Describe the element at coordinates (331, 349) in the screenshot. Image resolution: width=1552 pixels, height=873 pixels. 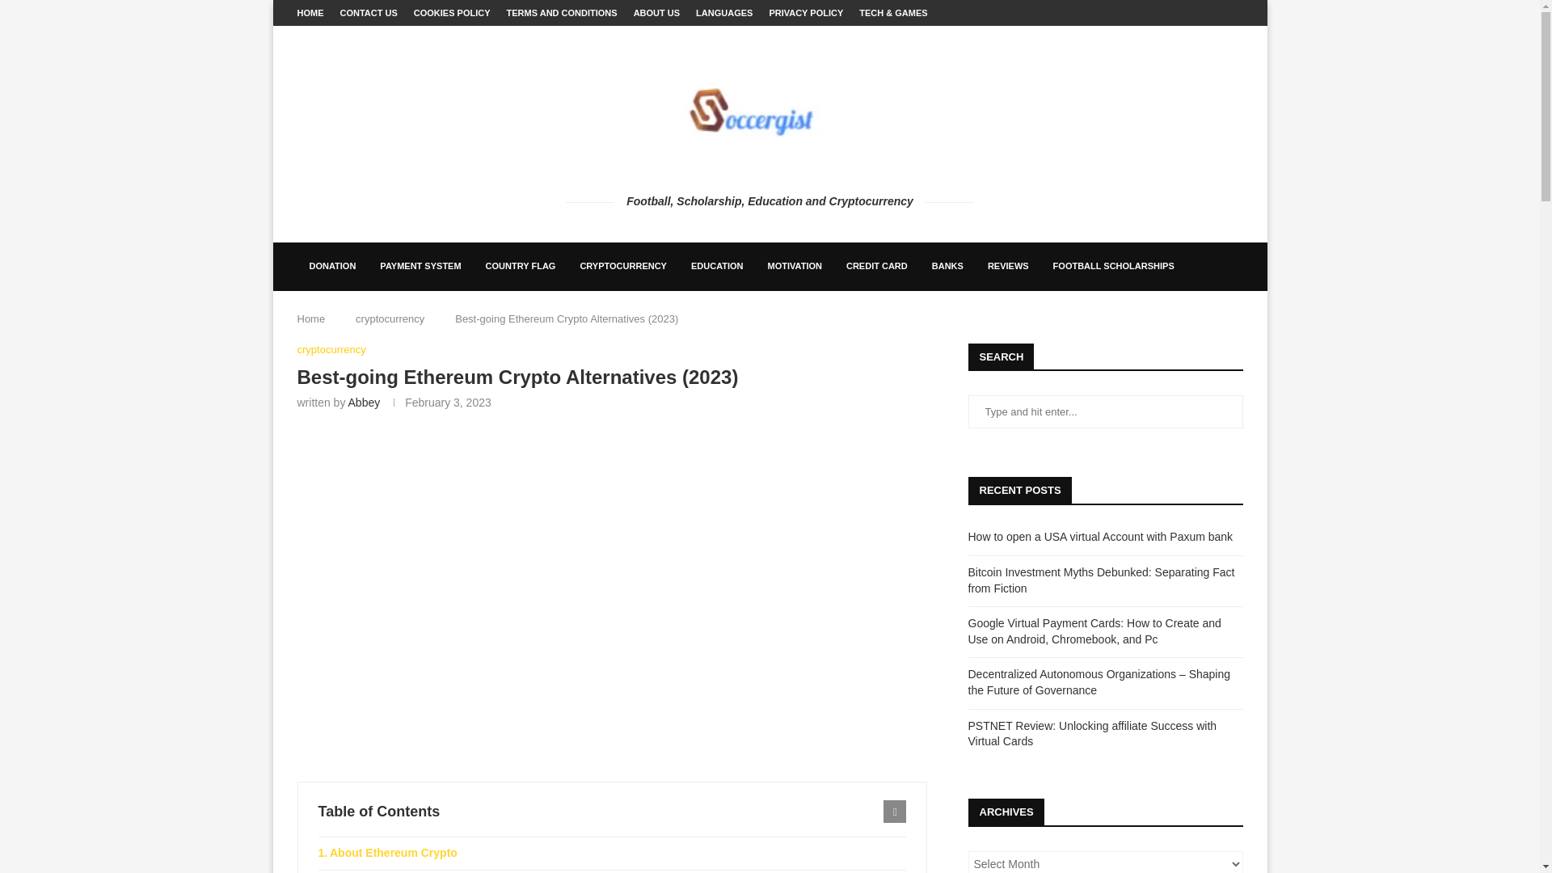
I see `cryptocurrency` at that location.